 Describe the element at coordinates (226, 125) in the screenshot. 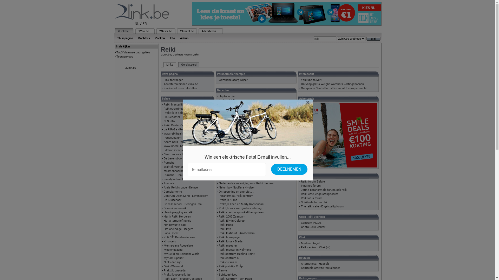

I see `Atlas reiki` at that location.